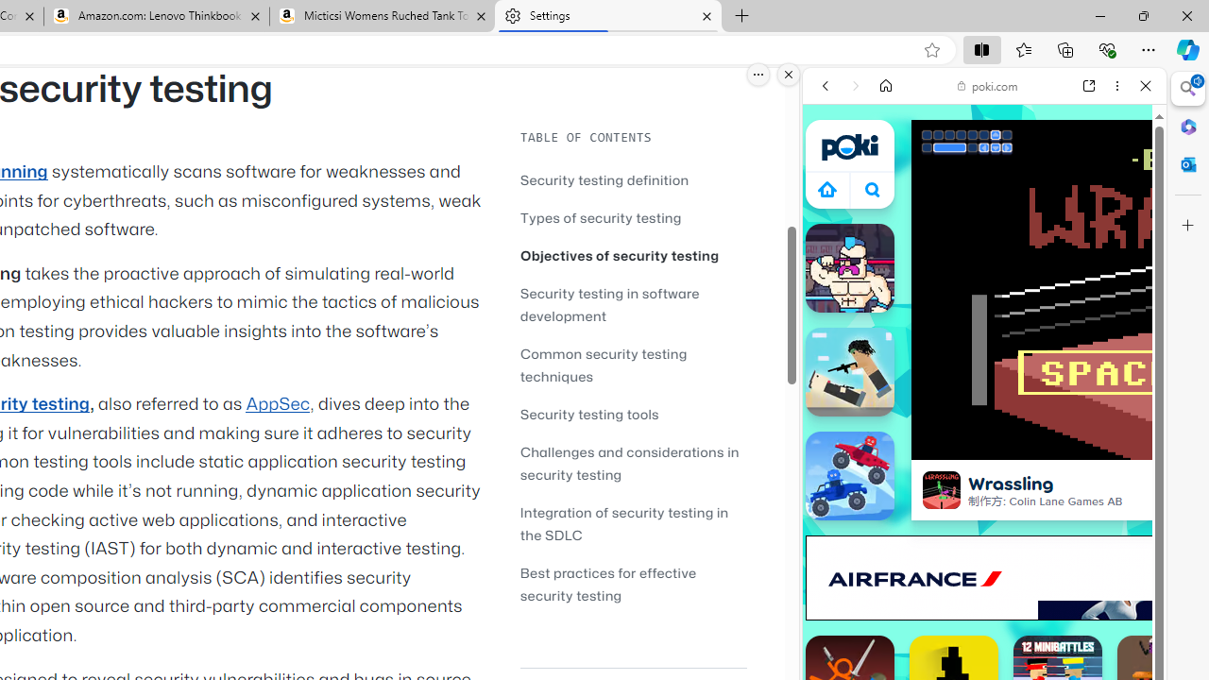 Image resolution: width=1209 pixels, height=680 pixels. Describe the element at coordinates (977, 292) in the screenshot. I see `Poki - Free Online Games - Play Now!` at that location.